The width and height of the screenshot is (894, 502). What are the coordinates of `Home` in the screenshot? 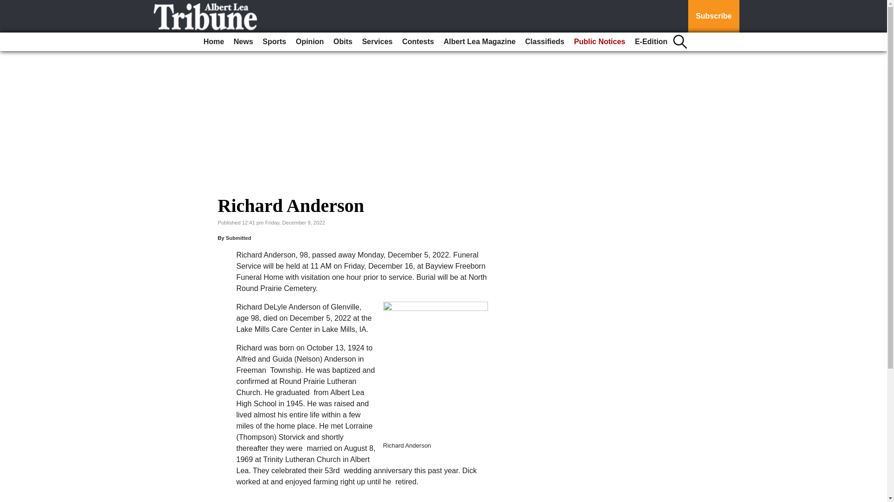 It's located at (213, 42).